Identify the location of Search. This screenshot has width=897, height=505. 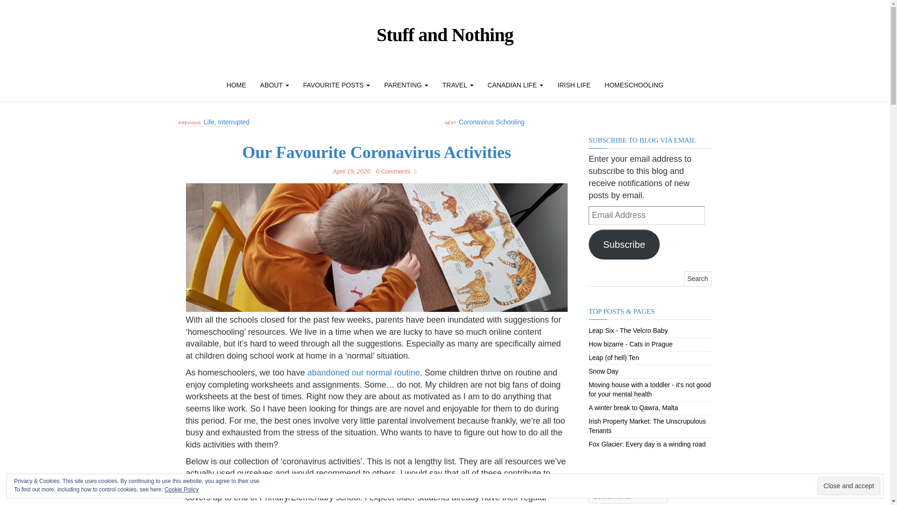
(697, 279).